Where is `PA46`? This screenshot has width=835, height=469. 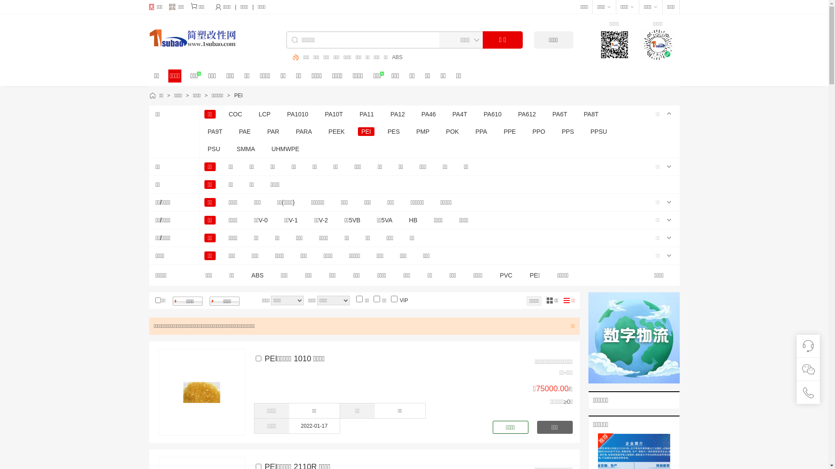
PA46 is located at coordinates (428, 114).